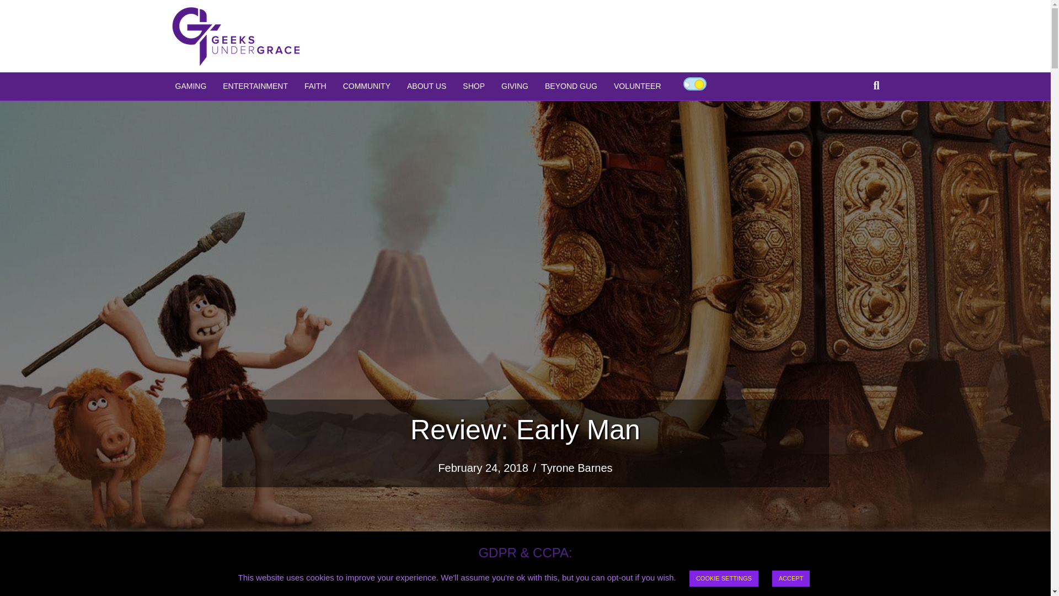 The image size is (1059, 596). I want to click on SHOP, so click(473, 86).